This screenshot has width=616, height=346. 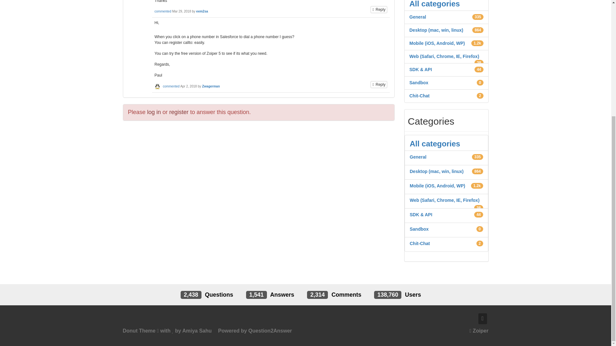 What do you see at coordinates (202, 12) in the screenshot?
I see `eem2sa` at bounding box center [202, 12].